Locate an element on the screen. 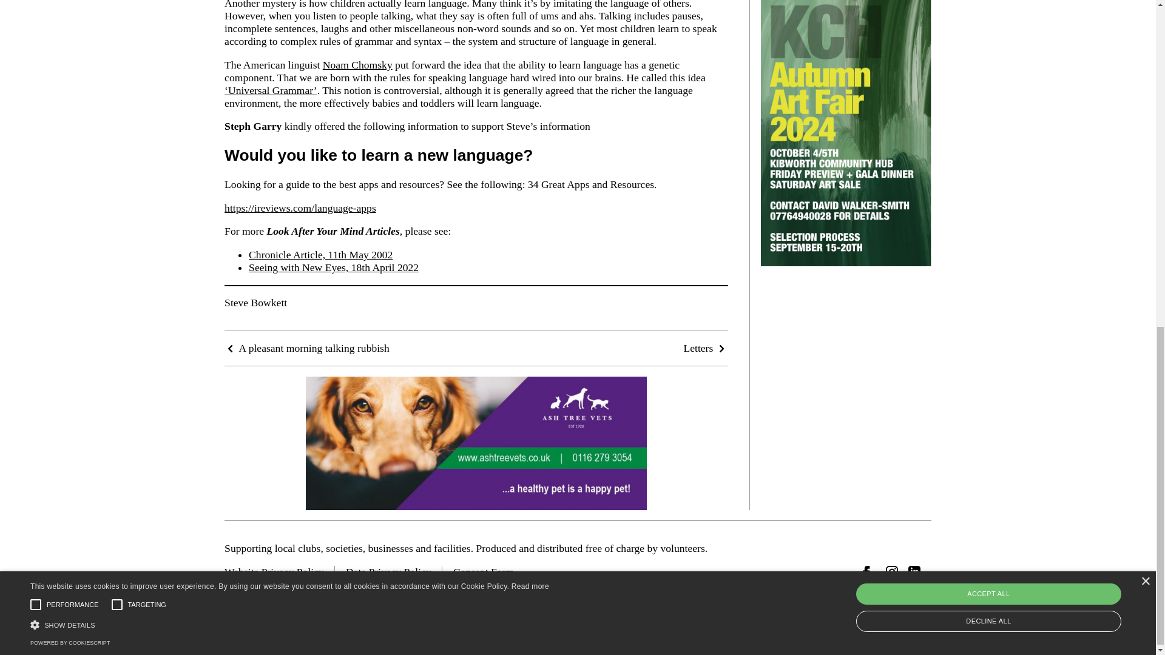  Chronicle Article, 11th May 2002 is located at coordinates (320, 255).